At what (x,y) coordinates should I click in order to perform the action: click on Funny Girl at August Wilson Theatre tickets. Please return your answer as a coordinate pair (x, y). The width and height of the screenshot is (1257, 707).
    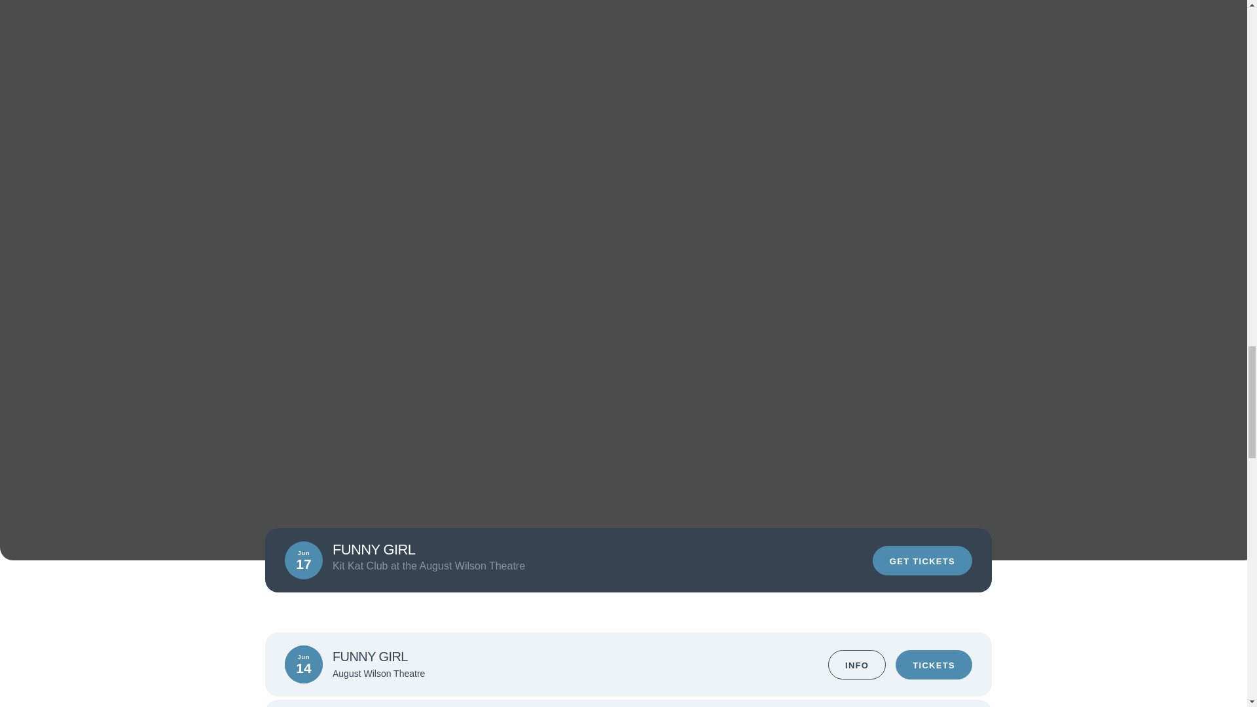
    Looking at the image, I should click on (628, 45).